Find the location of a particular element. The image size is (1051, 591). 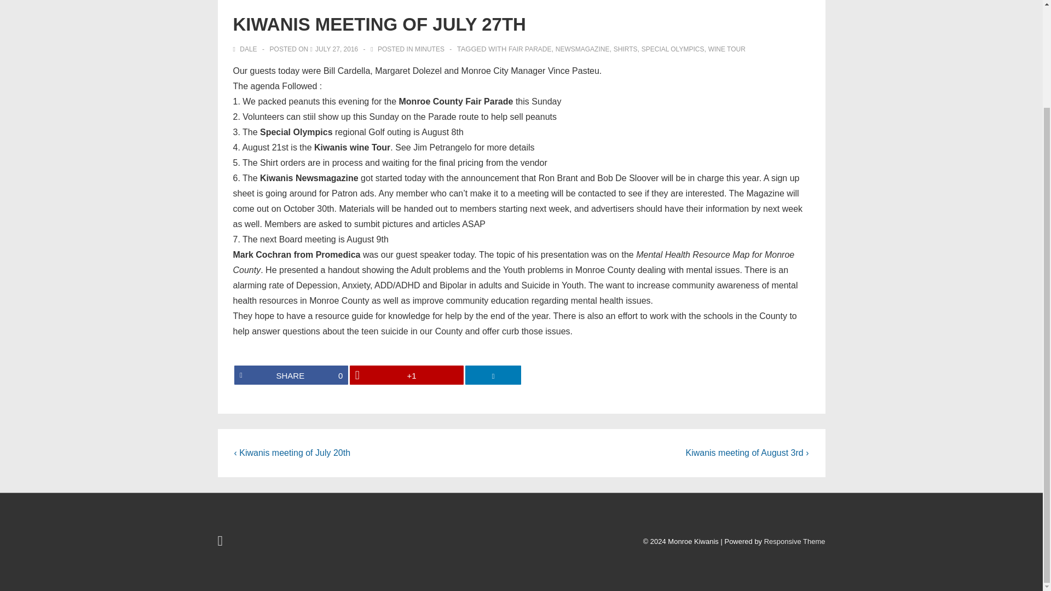

MINUTES is located at coordinates (430, 49).